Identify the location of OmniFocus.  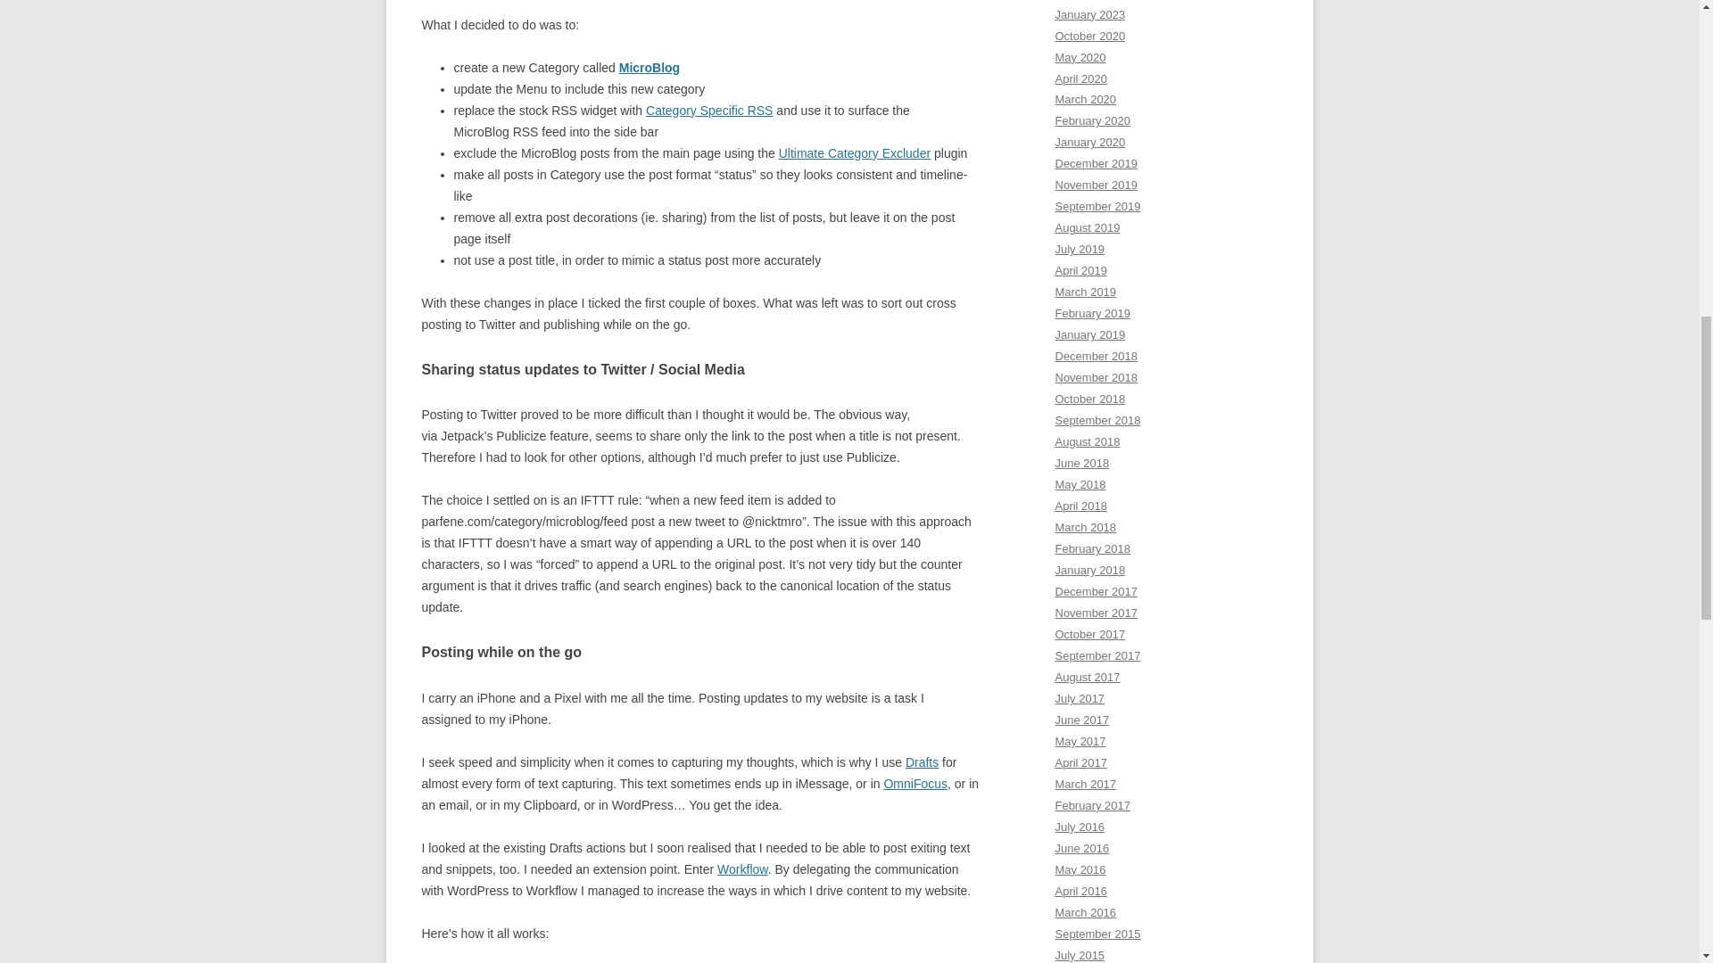
(915, 783).